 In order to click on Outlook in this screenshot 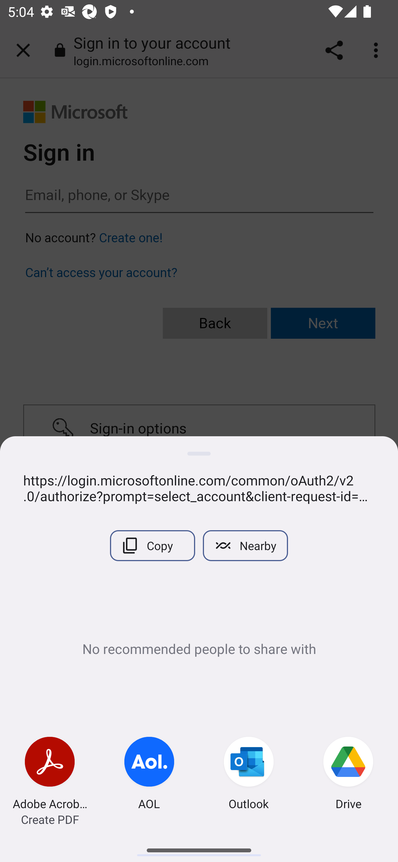, I will do `click(249, 775)`.